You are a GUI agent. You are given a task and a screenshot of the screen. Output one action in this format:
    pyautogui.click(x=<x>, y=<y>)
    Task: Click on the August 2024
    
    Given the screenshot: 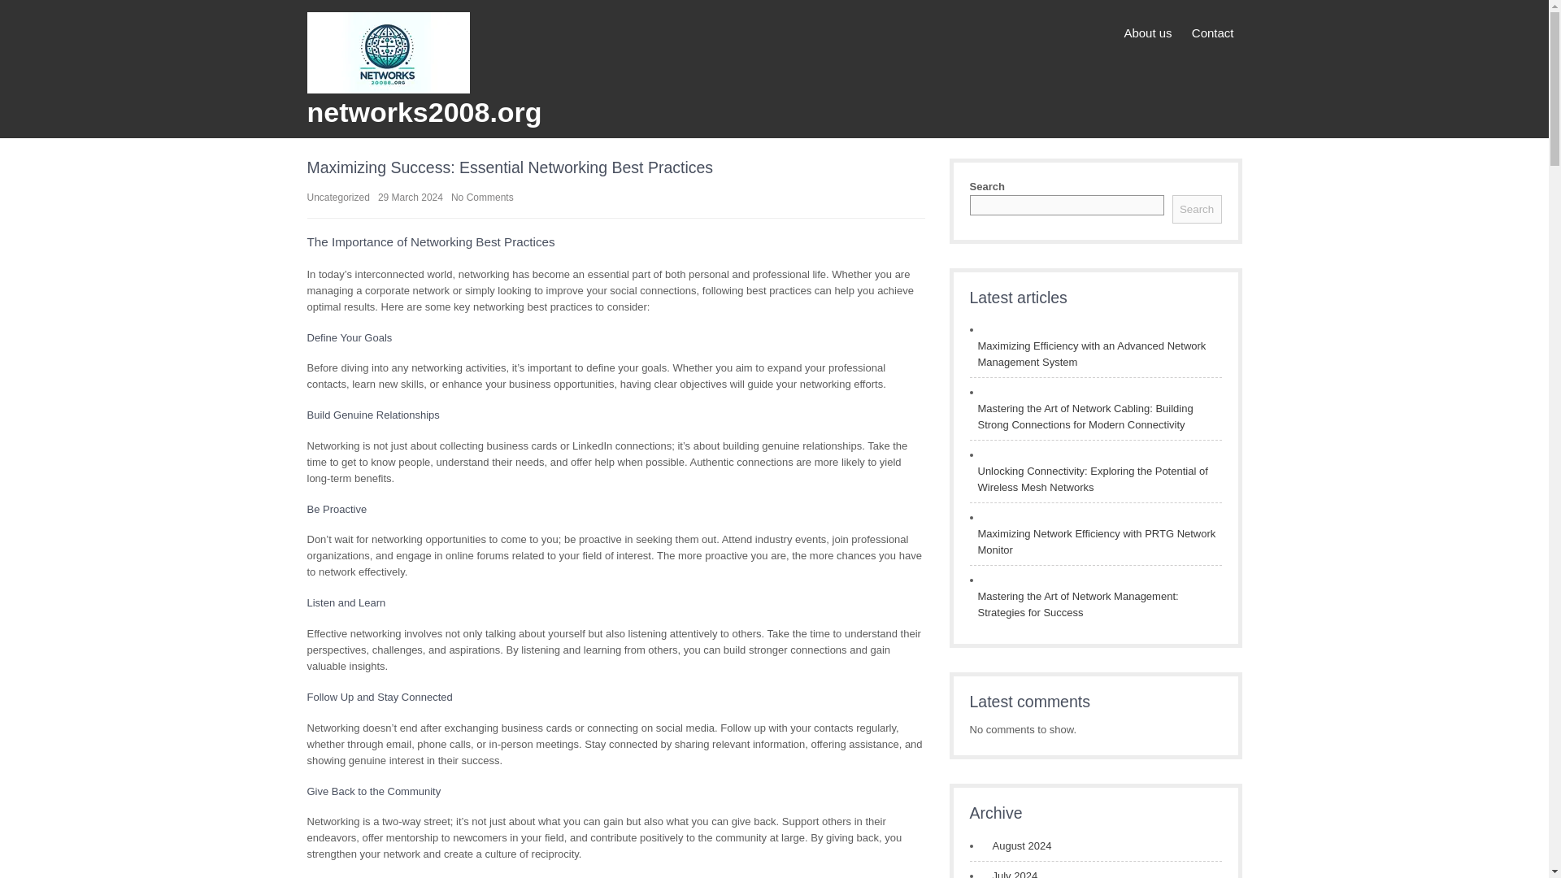 What is the action you would take?
    pyautogui.click(x=1016, y=845)
    